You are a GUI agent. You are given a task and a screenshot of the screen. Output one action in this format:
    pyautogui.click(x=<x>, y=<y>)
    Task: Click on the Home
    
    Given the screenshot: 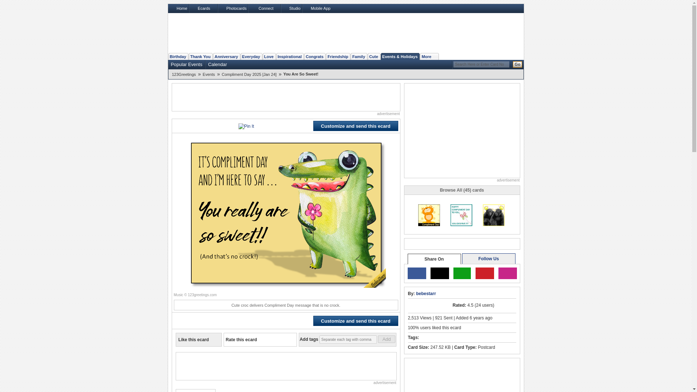 What is the action you would take?
    pyautogui.click(x=178, y=8)
    